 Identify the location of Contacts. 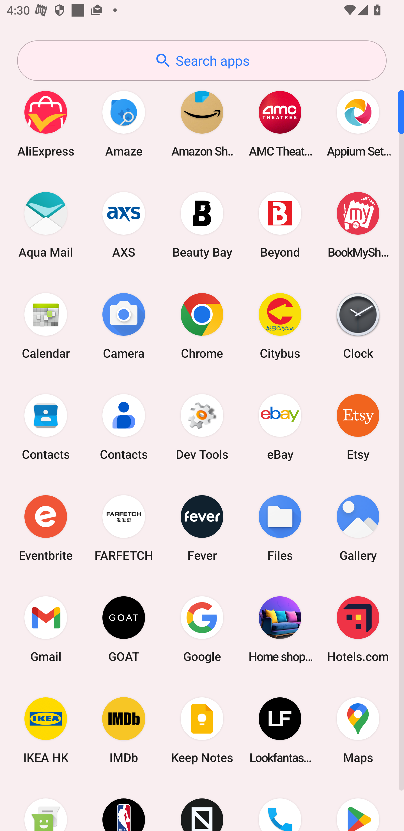
(124, 427).